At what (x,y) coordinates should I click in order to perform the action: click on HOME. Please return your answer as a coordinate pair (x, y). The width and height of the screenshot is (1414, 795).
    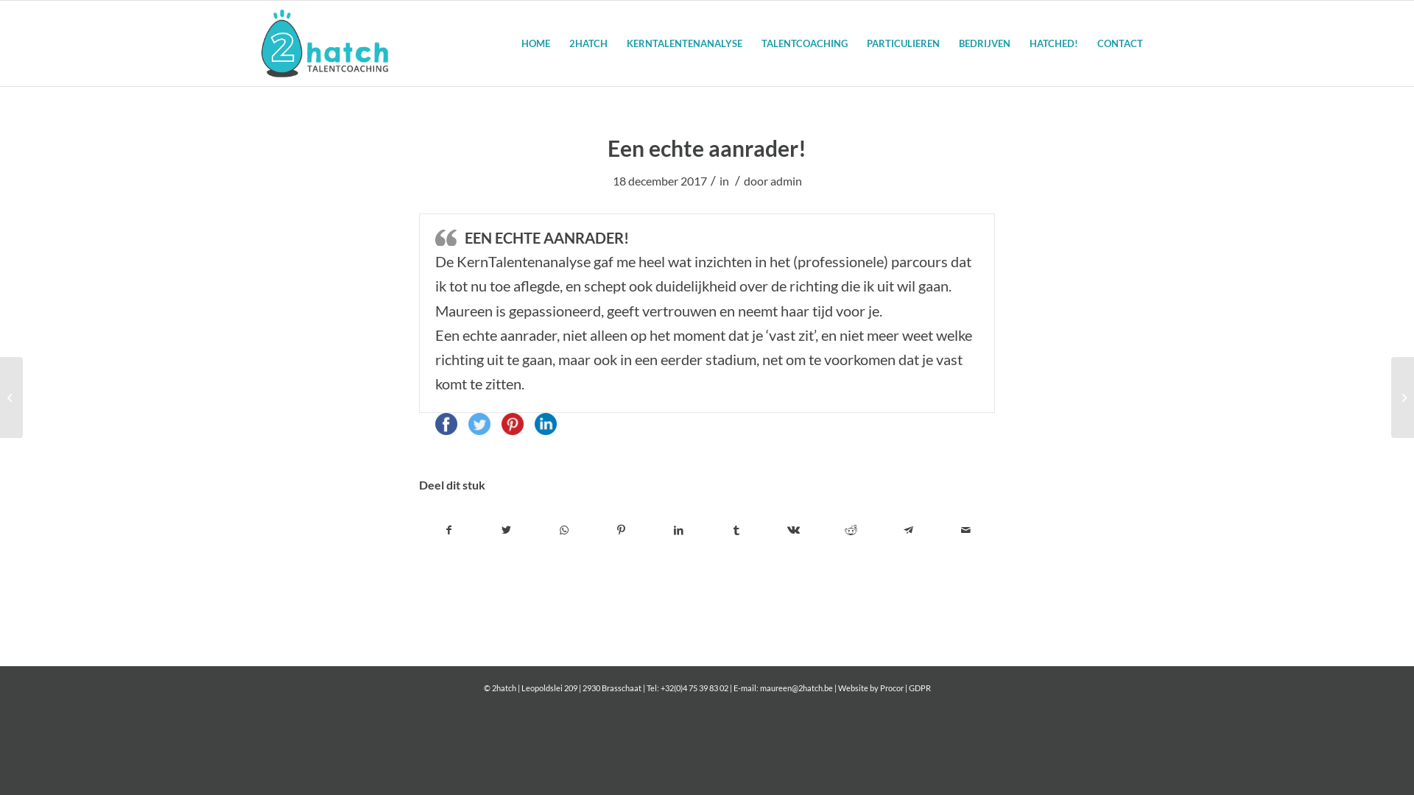
    Looking at the image, I should click on (536, 43).